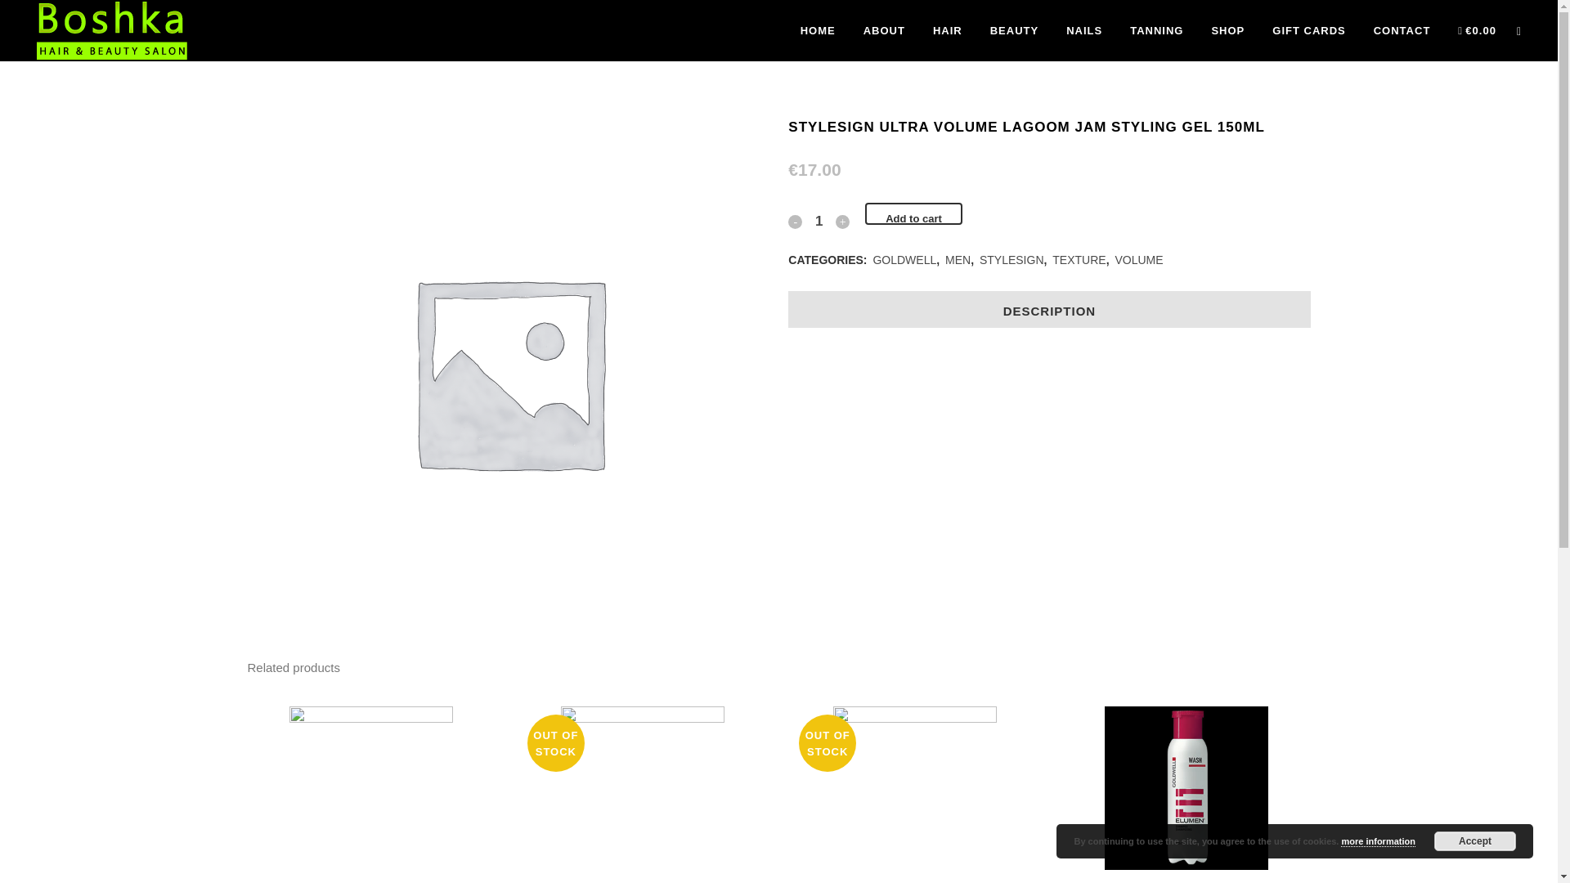  I want to click on TEXTURE, so click(1078, 260).